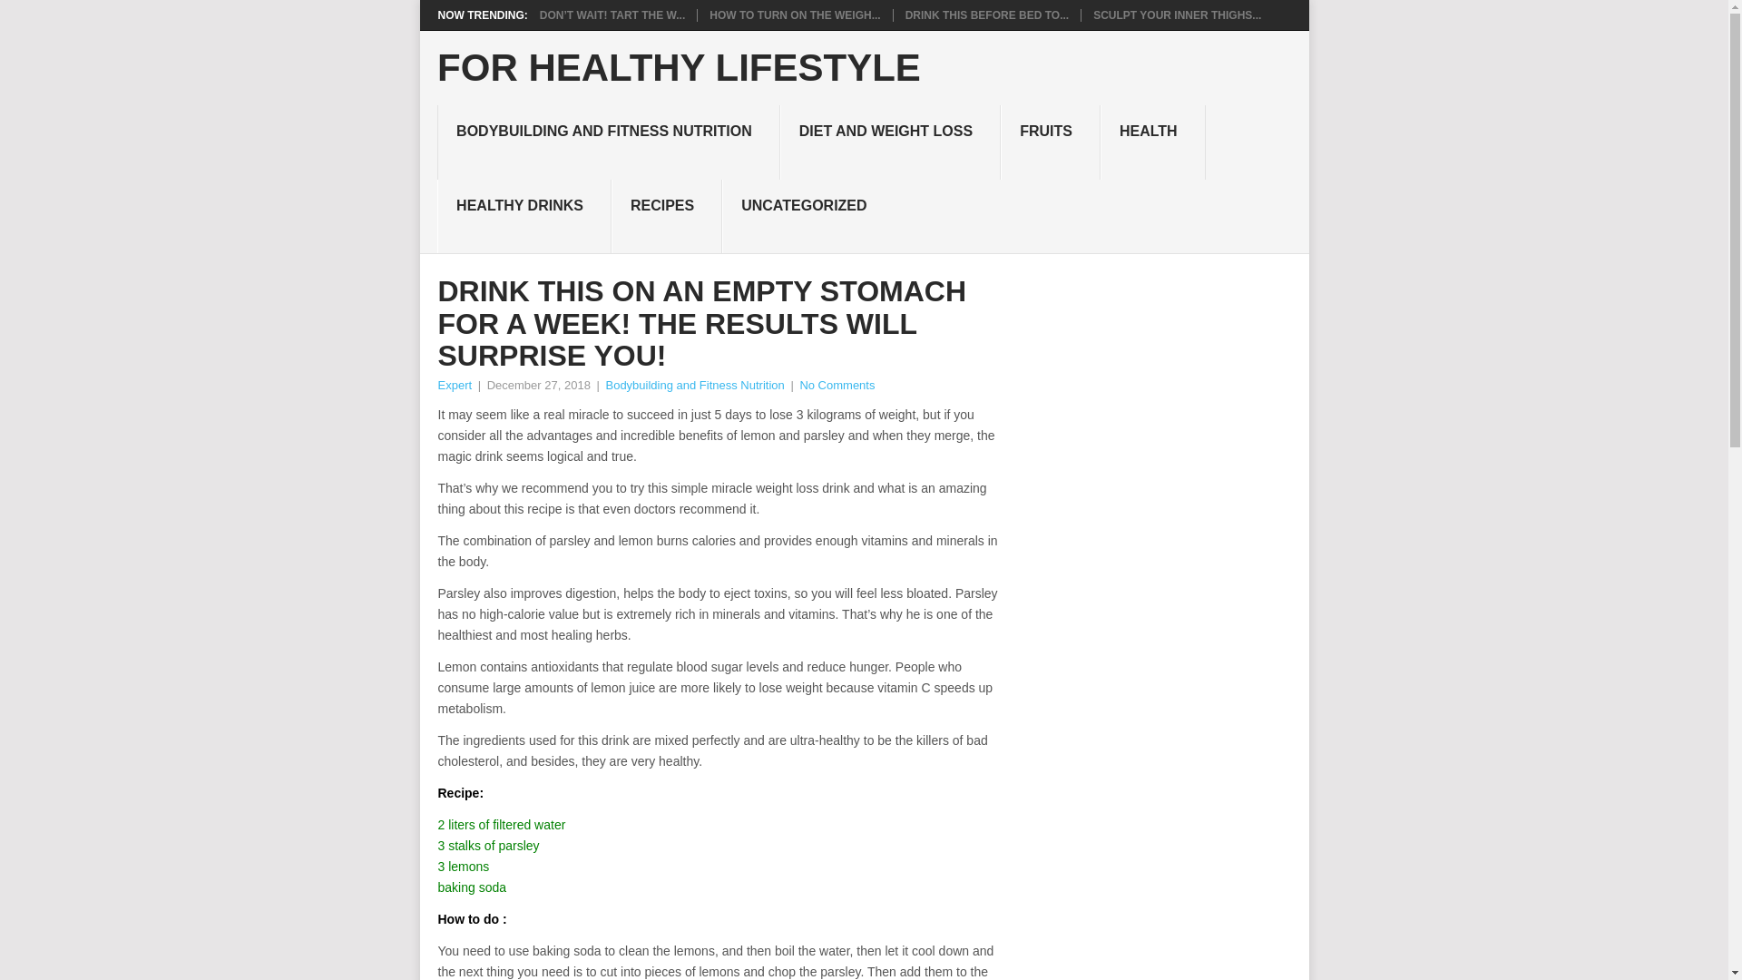 The width and height of the screenshot is (1742, 980). Describe the element at coordinates (794, 15) in the screenshot. I see `How to Turn On the Weight Loss Hormones` at that location.